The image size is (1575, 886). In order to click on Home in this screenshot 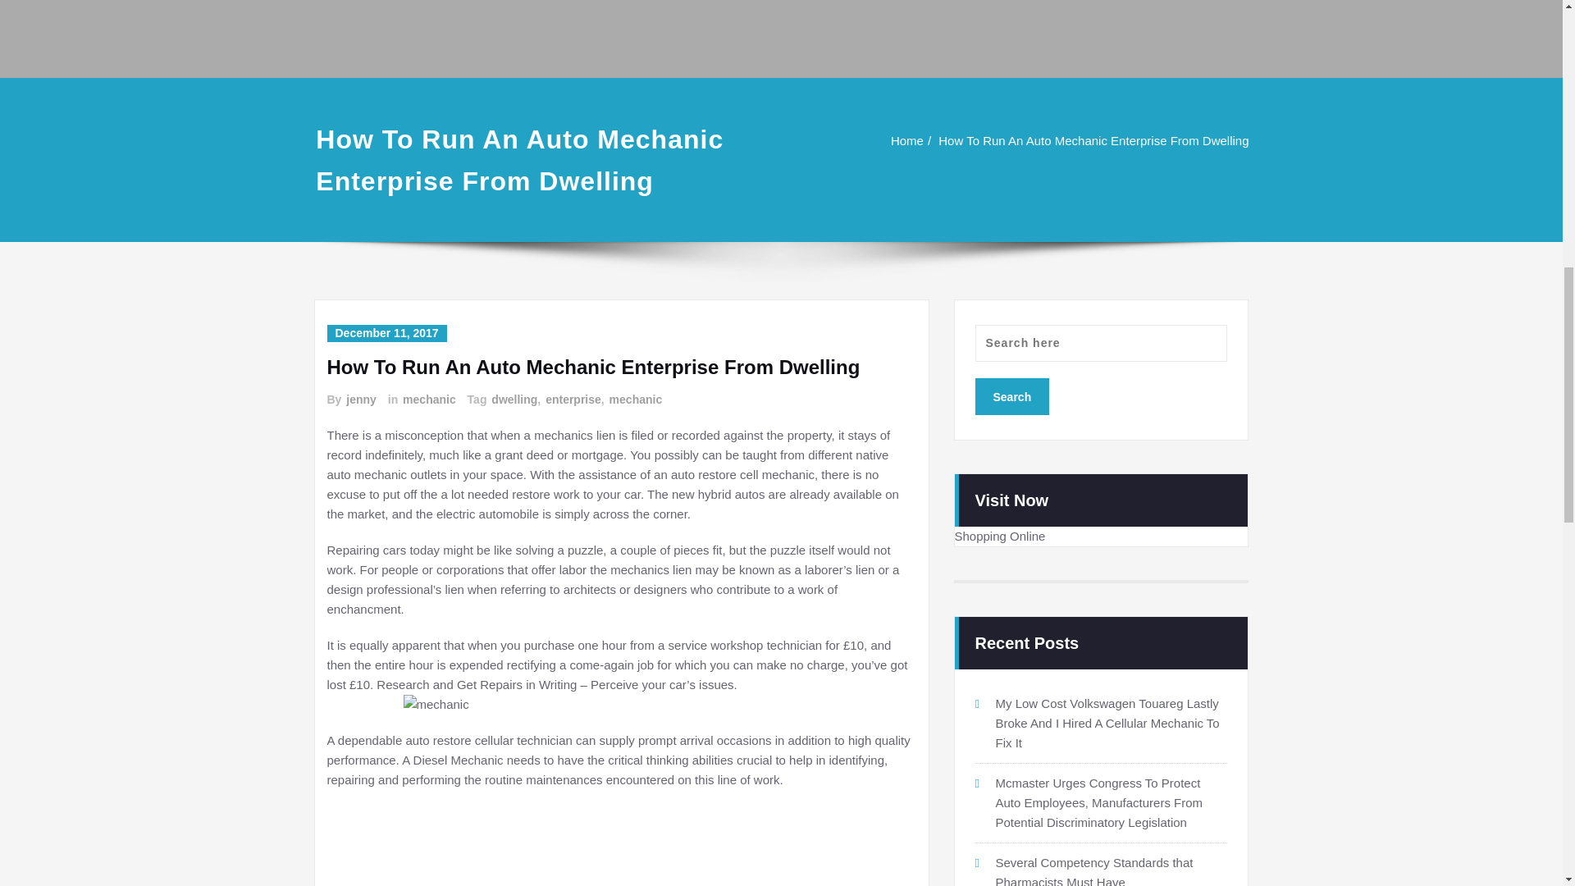, I will do `click(907, 141)`.